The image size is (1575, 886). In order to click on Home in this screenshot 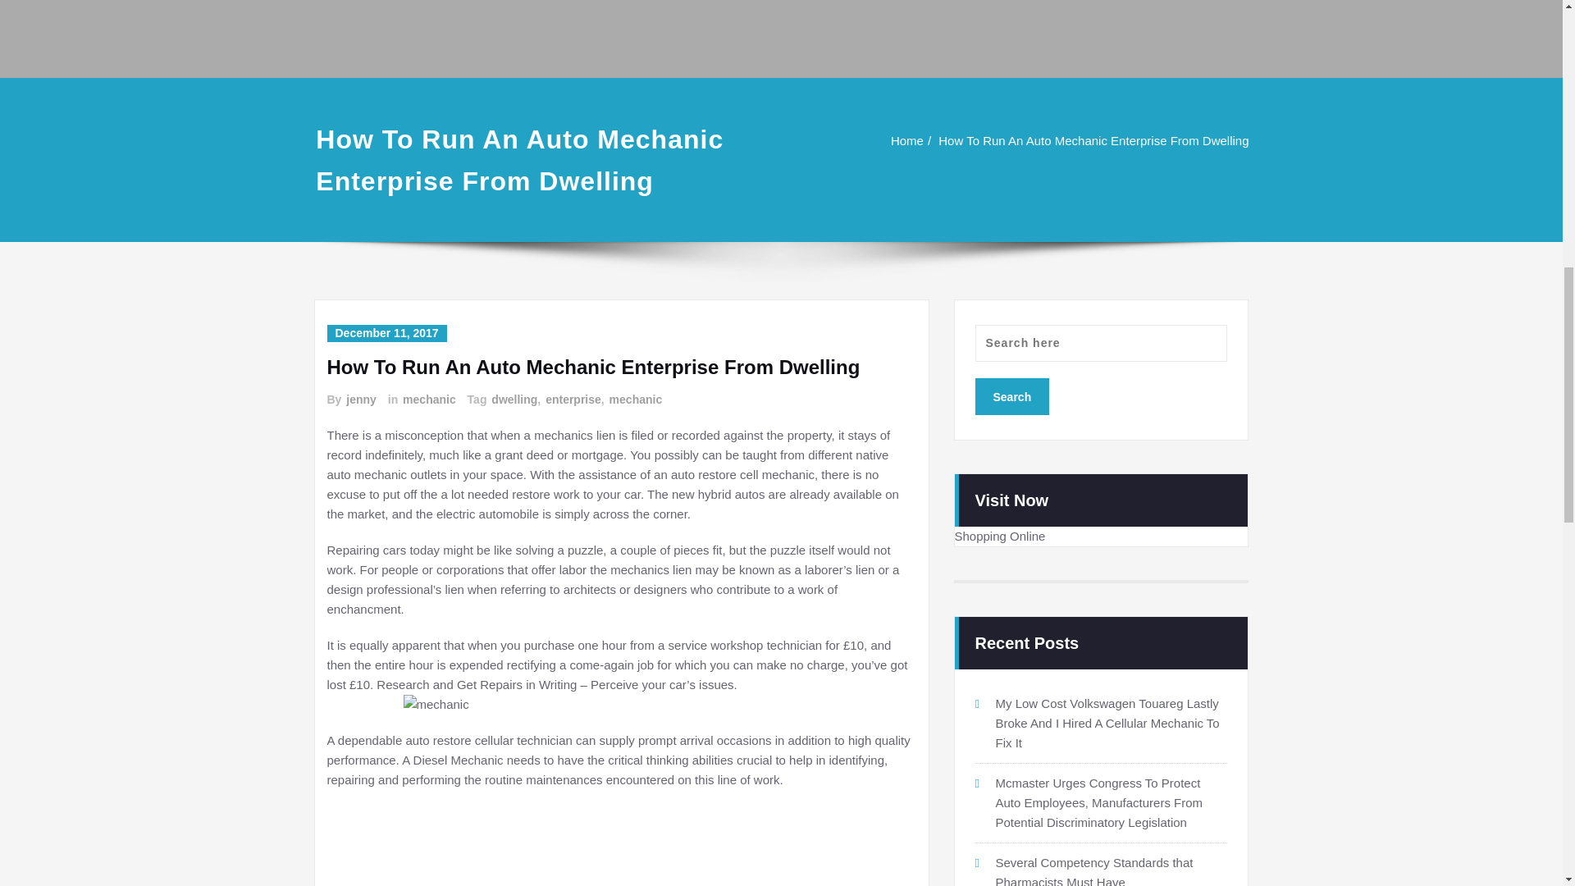, I will do `click(907, 141)`.